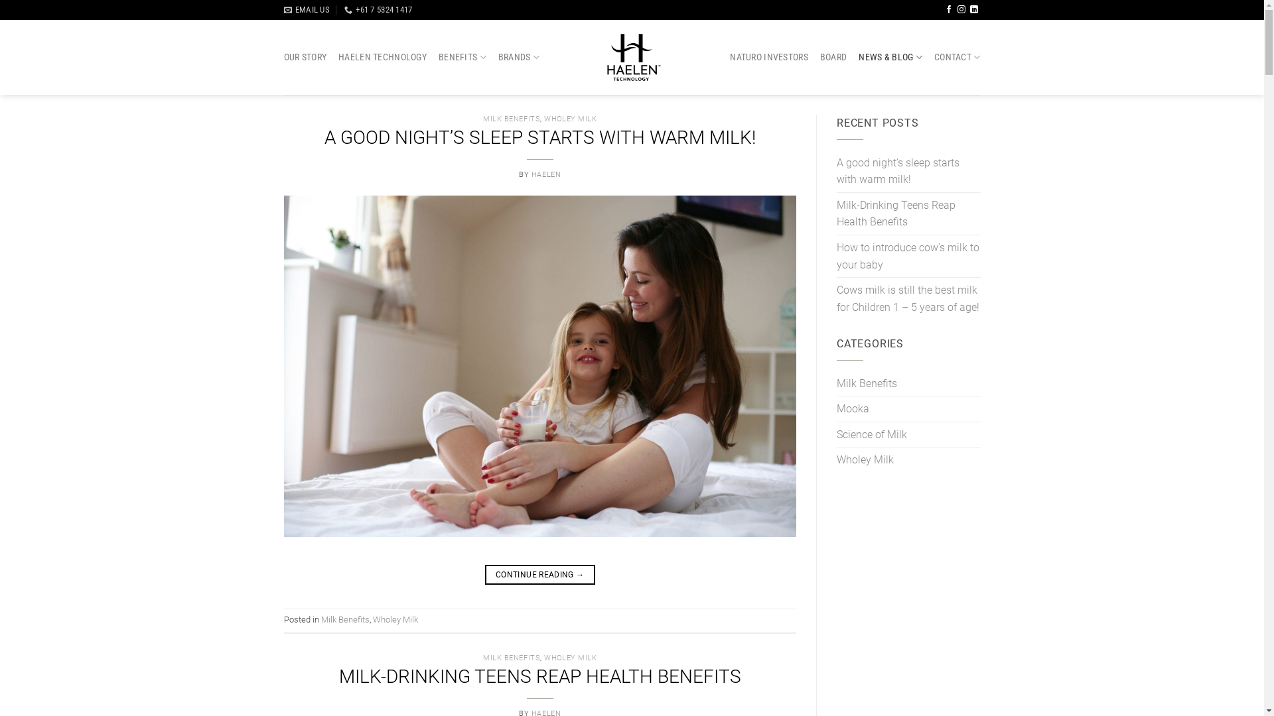  Describe the element at coordinates (853, 409) in the screenshot. I see `Mooka` at that location.